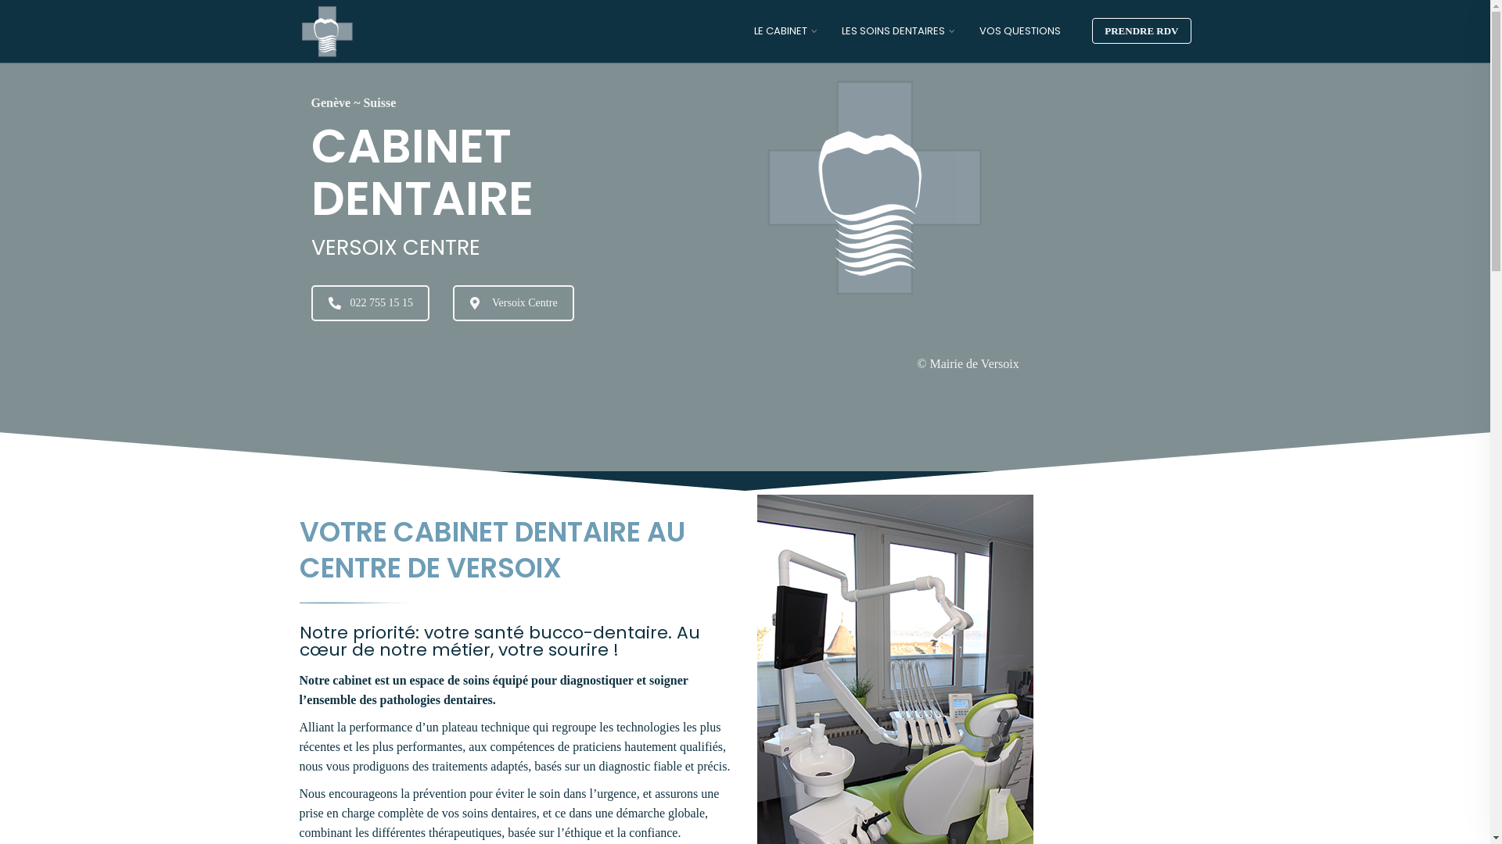  I want to click on Mairie de Versoix, so click(974, 364).